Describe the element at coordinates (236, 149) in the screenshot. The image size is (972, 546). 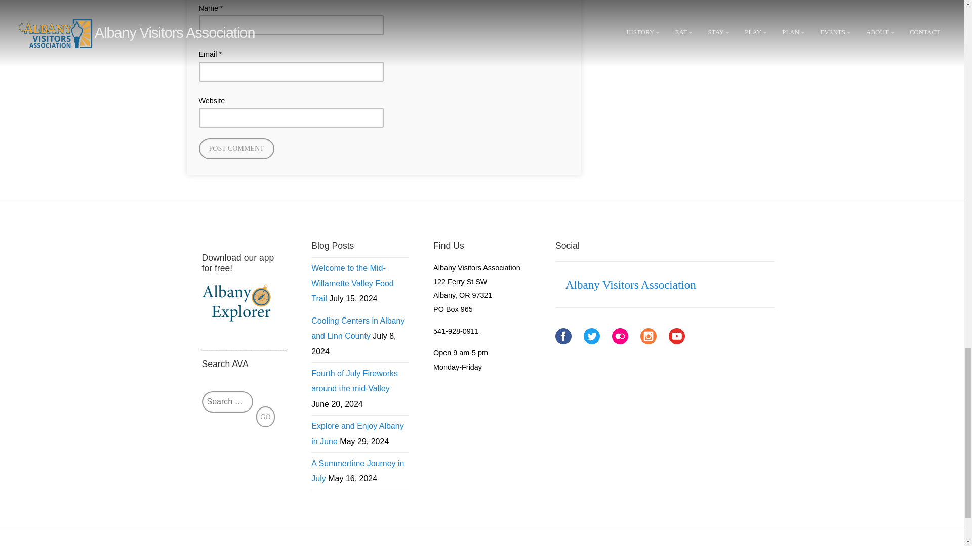
I see `Post Comment` at that location.